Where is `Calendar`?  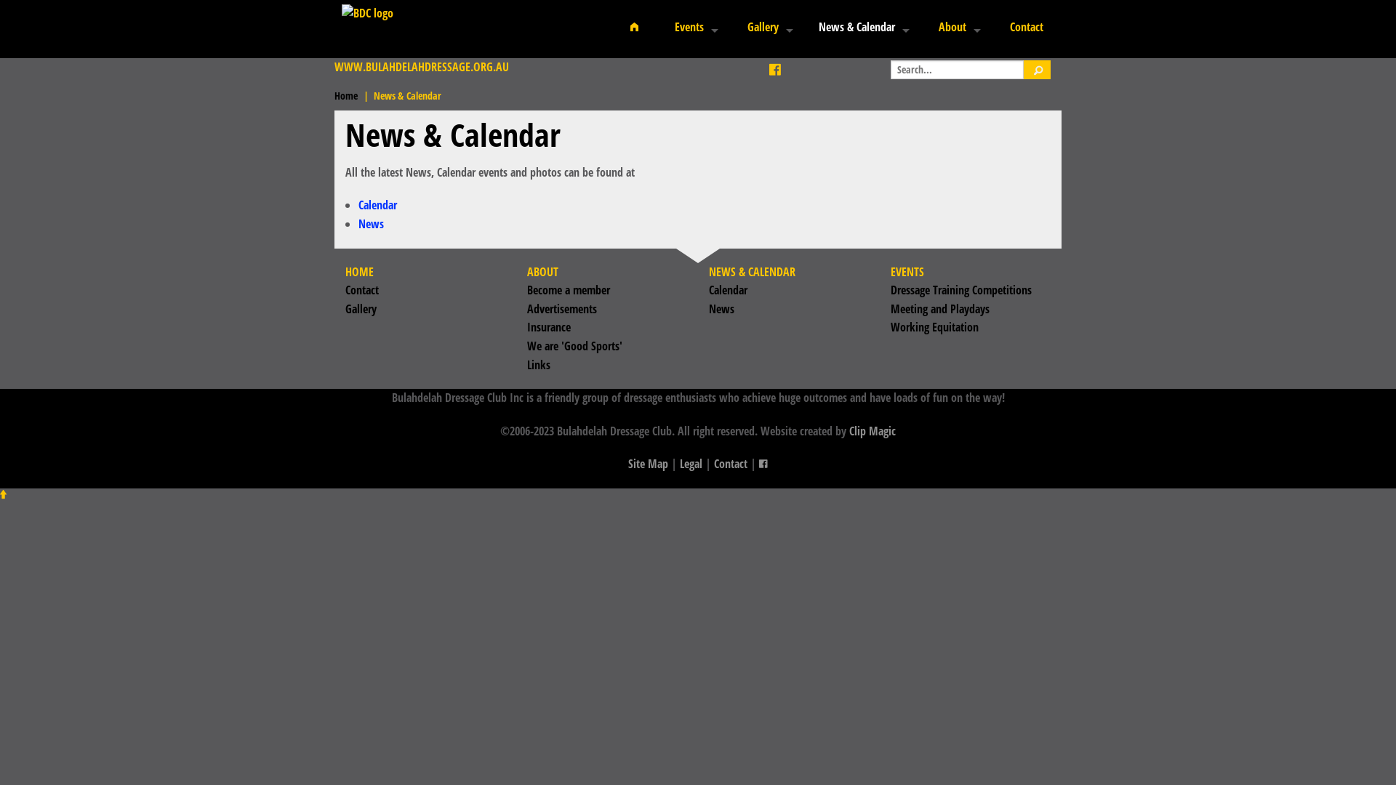
Calendar is located at coordinates (729, 290).